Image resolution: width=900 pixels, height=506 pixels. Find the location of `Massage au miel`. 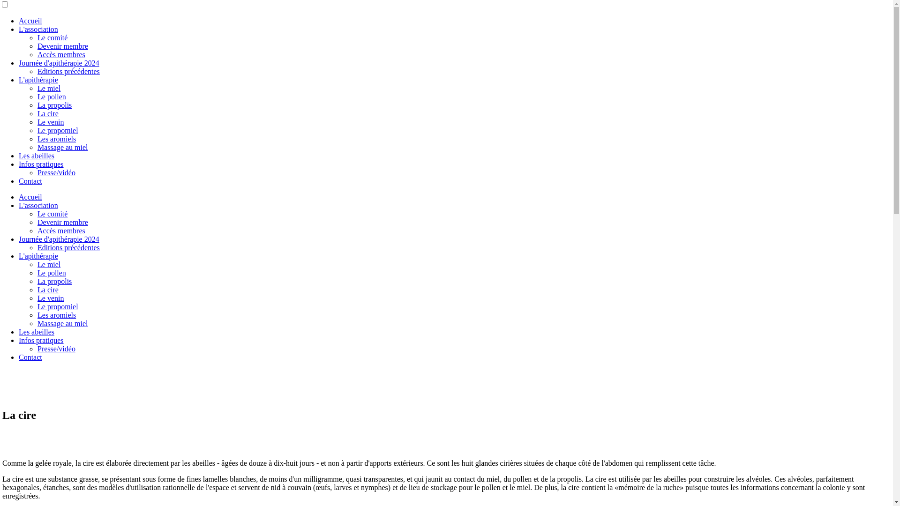

Massage au miel is located at coordinates (63, 323).